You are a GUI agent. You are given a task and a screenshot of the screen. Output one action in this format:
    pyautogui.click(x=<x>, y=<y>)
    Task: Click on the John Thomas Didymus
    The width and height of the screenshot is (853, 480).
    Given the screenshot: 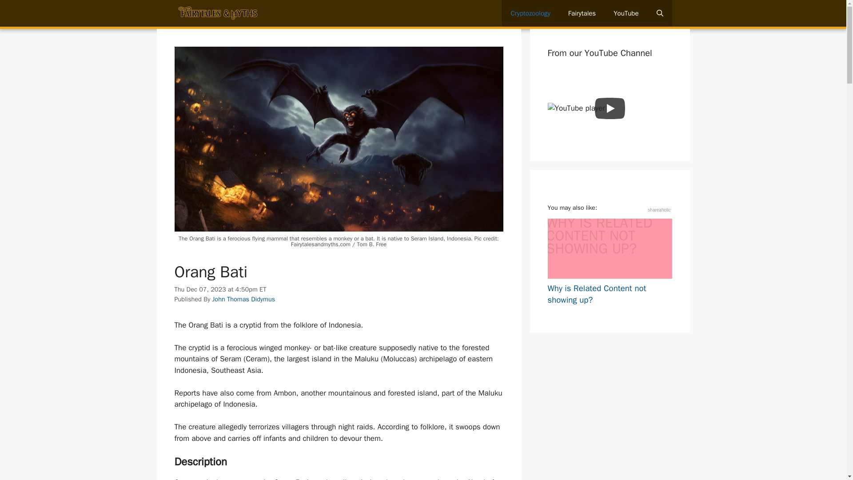 What is the action you would take?
    pyautogui.click(x=244, y=299)
    